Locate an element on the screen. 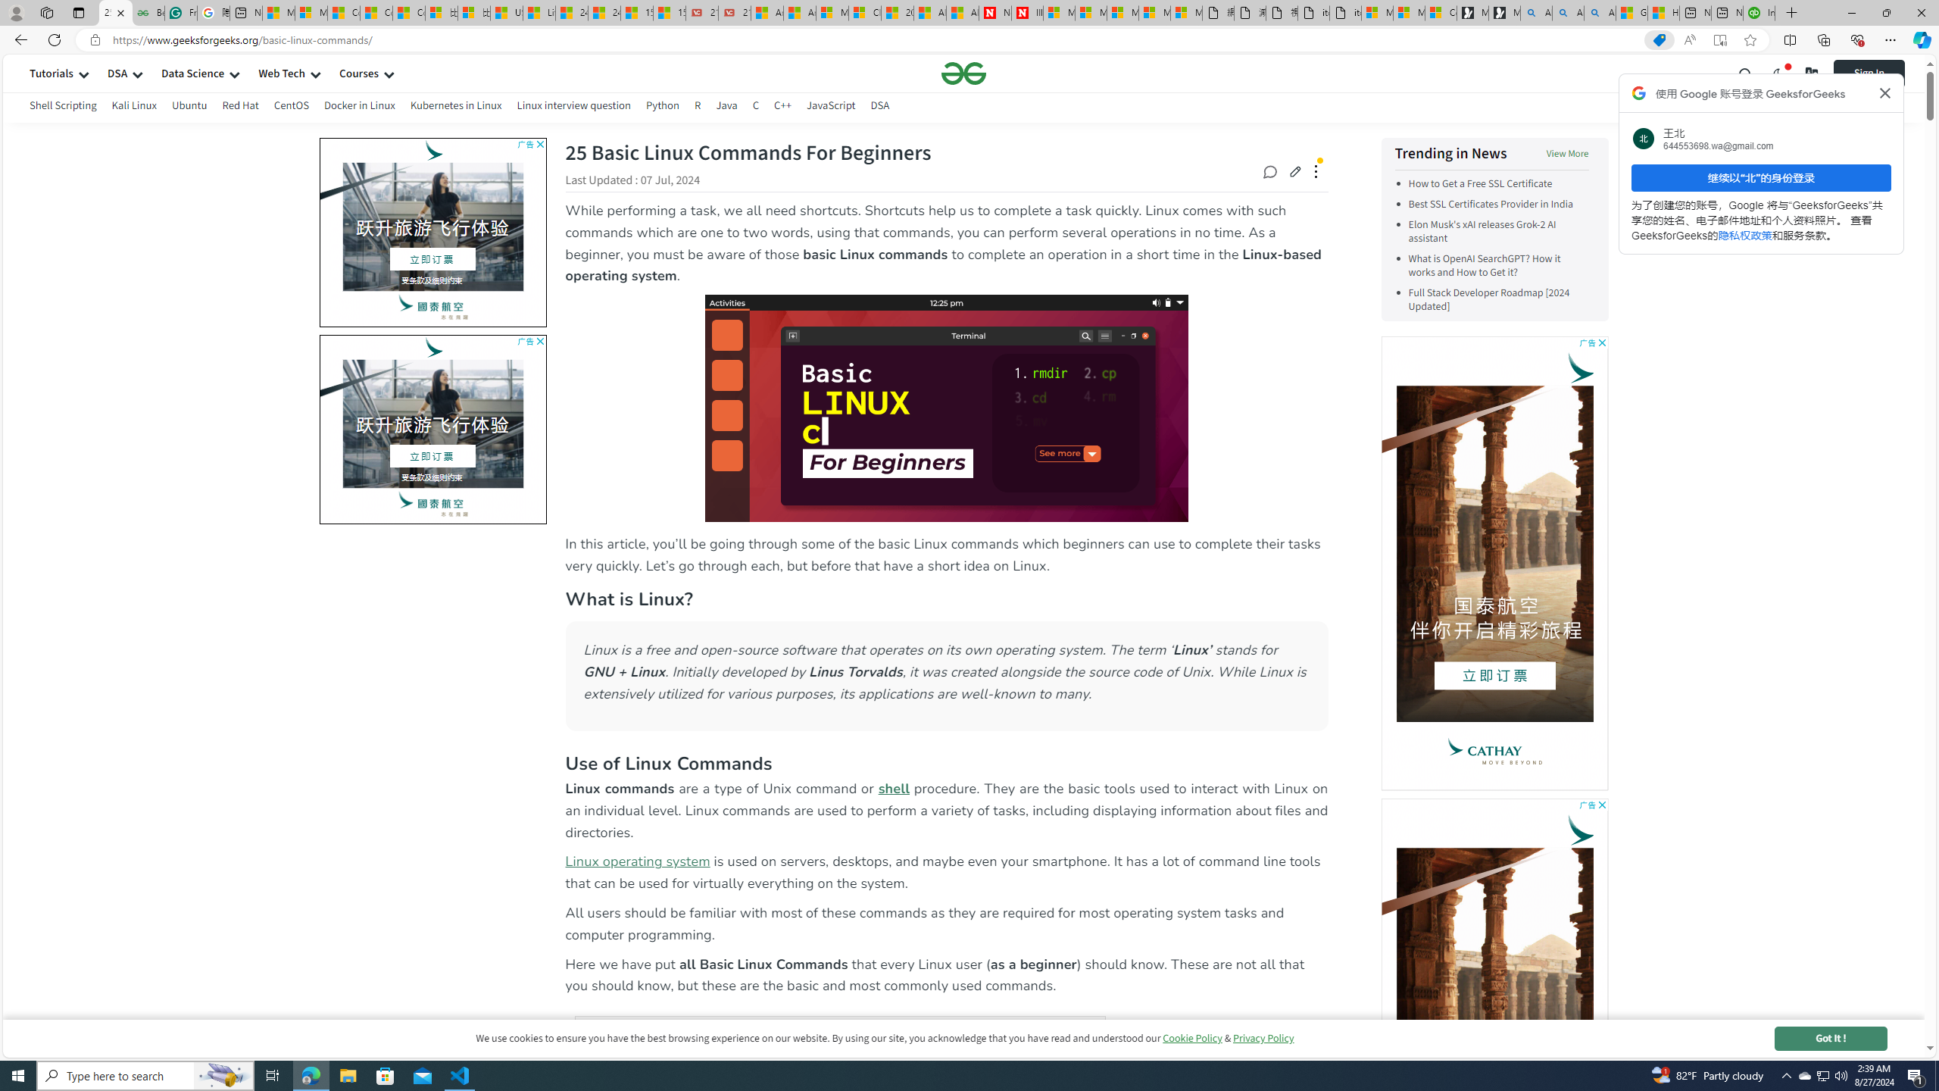 The width and height of the screenshot is (1939, 1091). Python is located at coordinates (663, 105).